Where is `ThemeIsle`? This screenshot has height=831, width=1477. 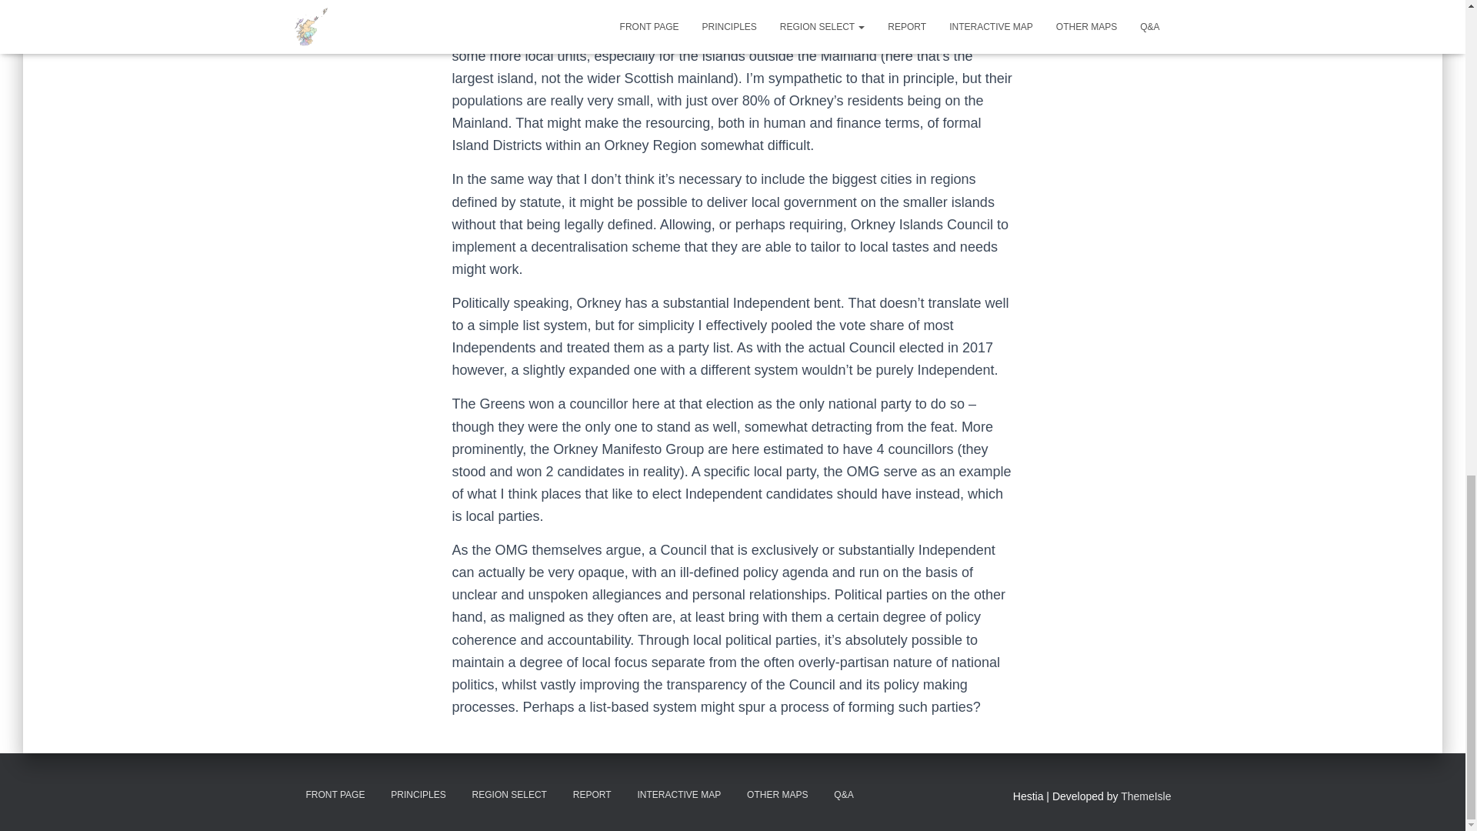 ThemeIsle is located at coordinates (1146, 796).